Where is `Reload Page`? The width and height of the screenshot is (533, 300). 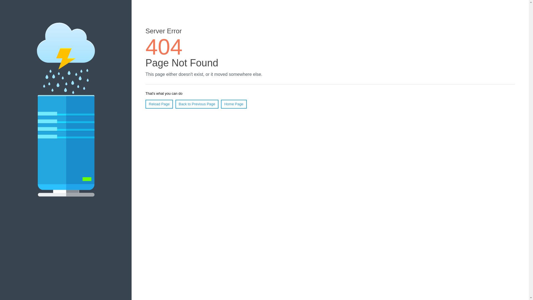 Reload Page is located at coordinates (159, 104).